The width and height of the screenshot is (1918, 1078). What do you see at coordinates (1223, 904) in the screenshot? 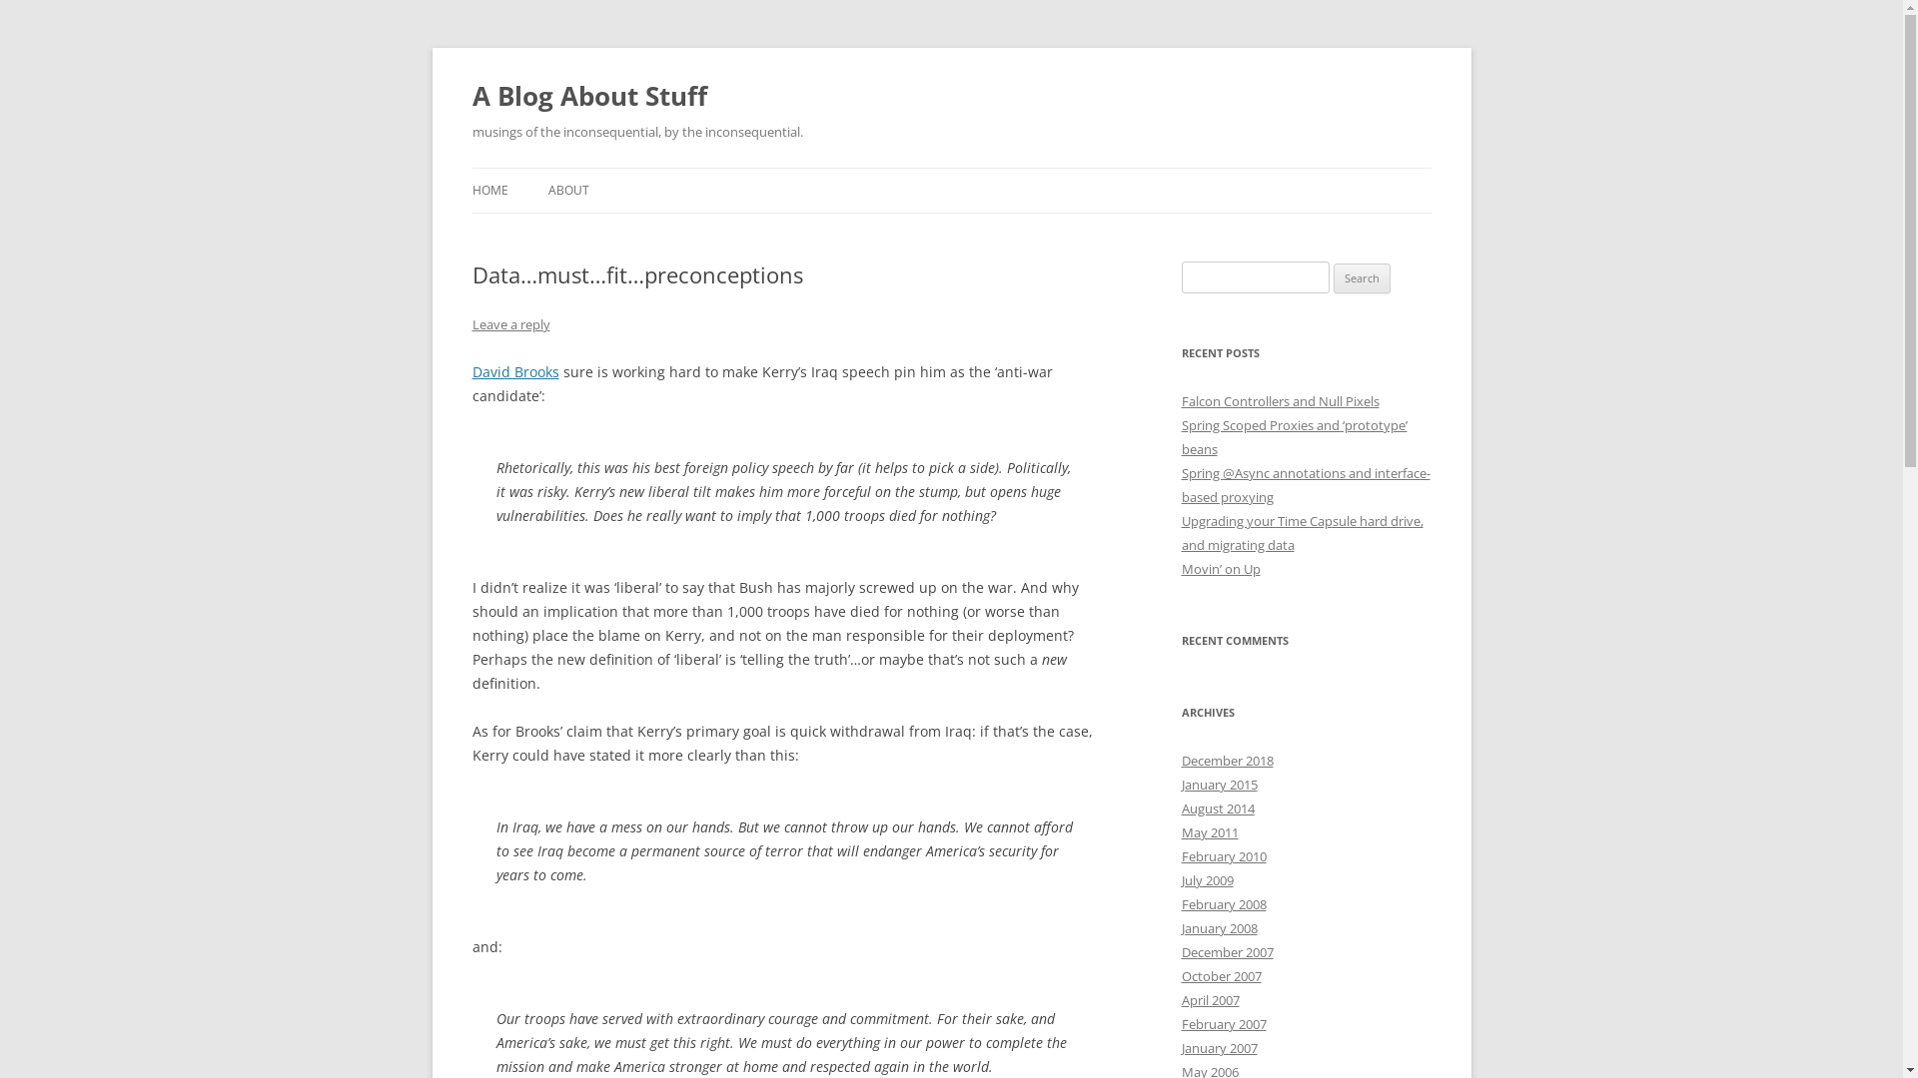
I see `February 2008` at bounding box center [1223, 904].